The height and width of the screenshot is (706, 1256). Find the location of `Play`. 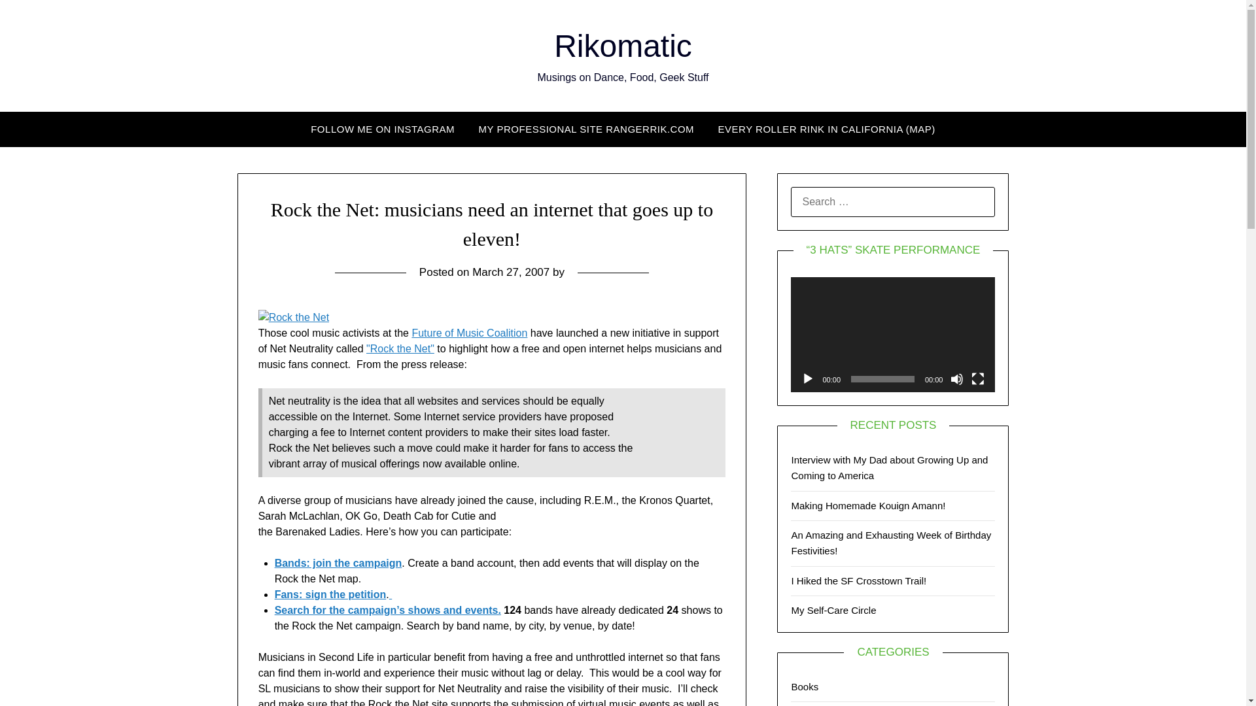

Play is located at coordinates (807, 379).